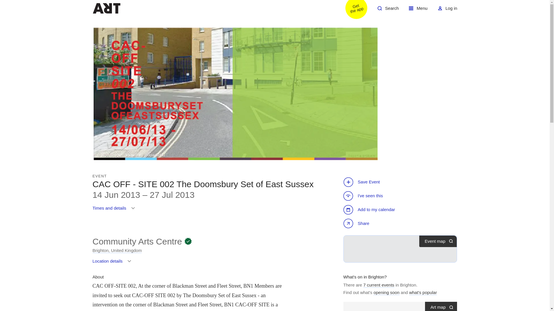 This screenshot has height=311, width=554. Describe the element at coordinates (379, 285) in the screenshot. I see `What's on in Brighton?` at that location.